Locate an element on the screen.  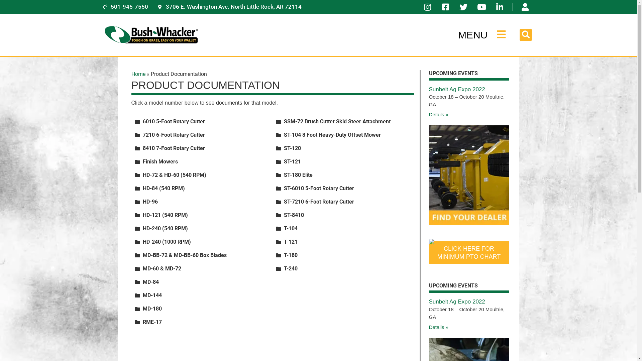
T-240 is located at coordinates (291, 269).